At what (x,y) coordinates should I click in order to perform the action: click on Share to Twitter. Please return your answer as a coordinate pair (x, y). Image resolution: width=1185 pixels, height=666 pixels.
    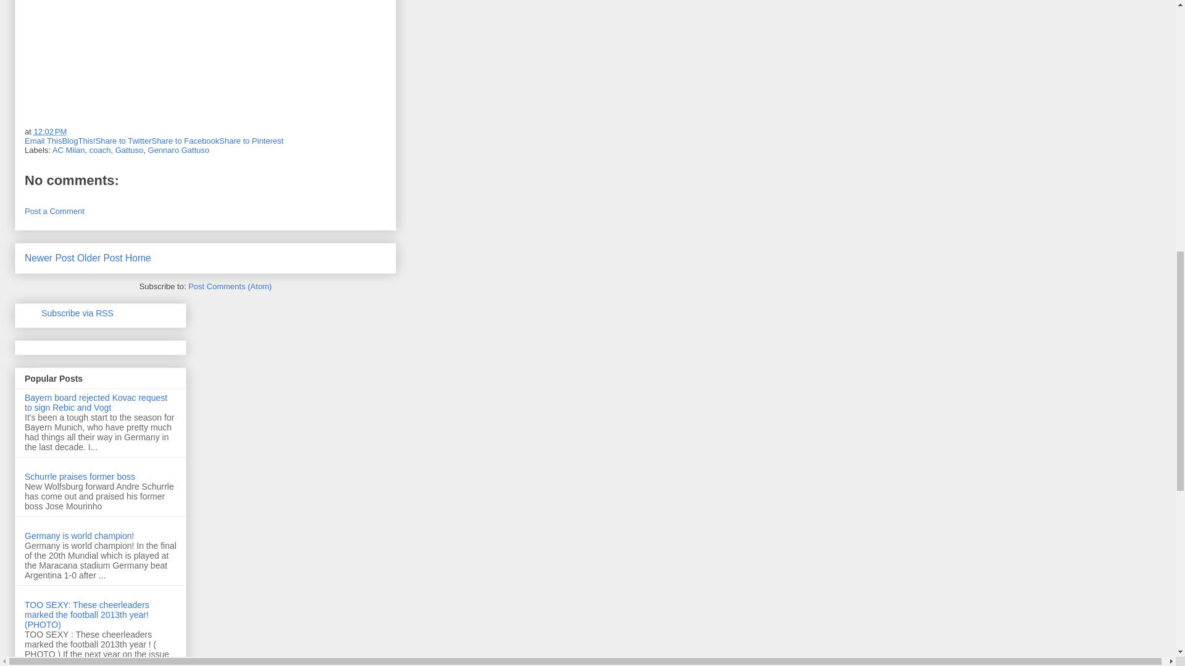
    Looking at the image, I should click on (123, 141).